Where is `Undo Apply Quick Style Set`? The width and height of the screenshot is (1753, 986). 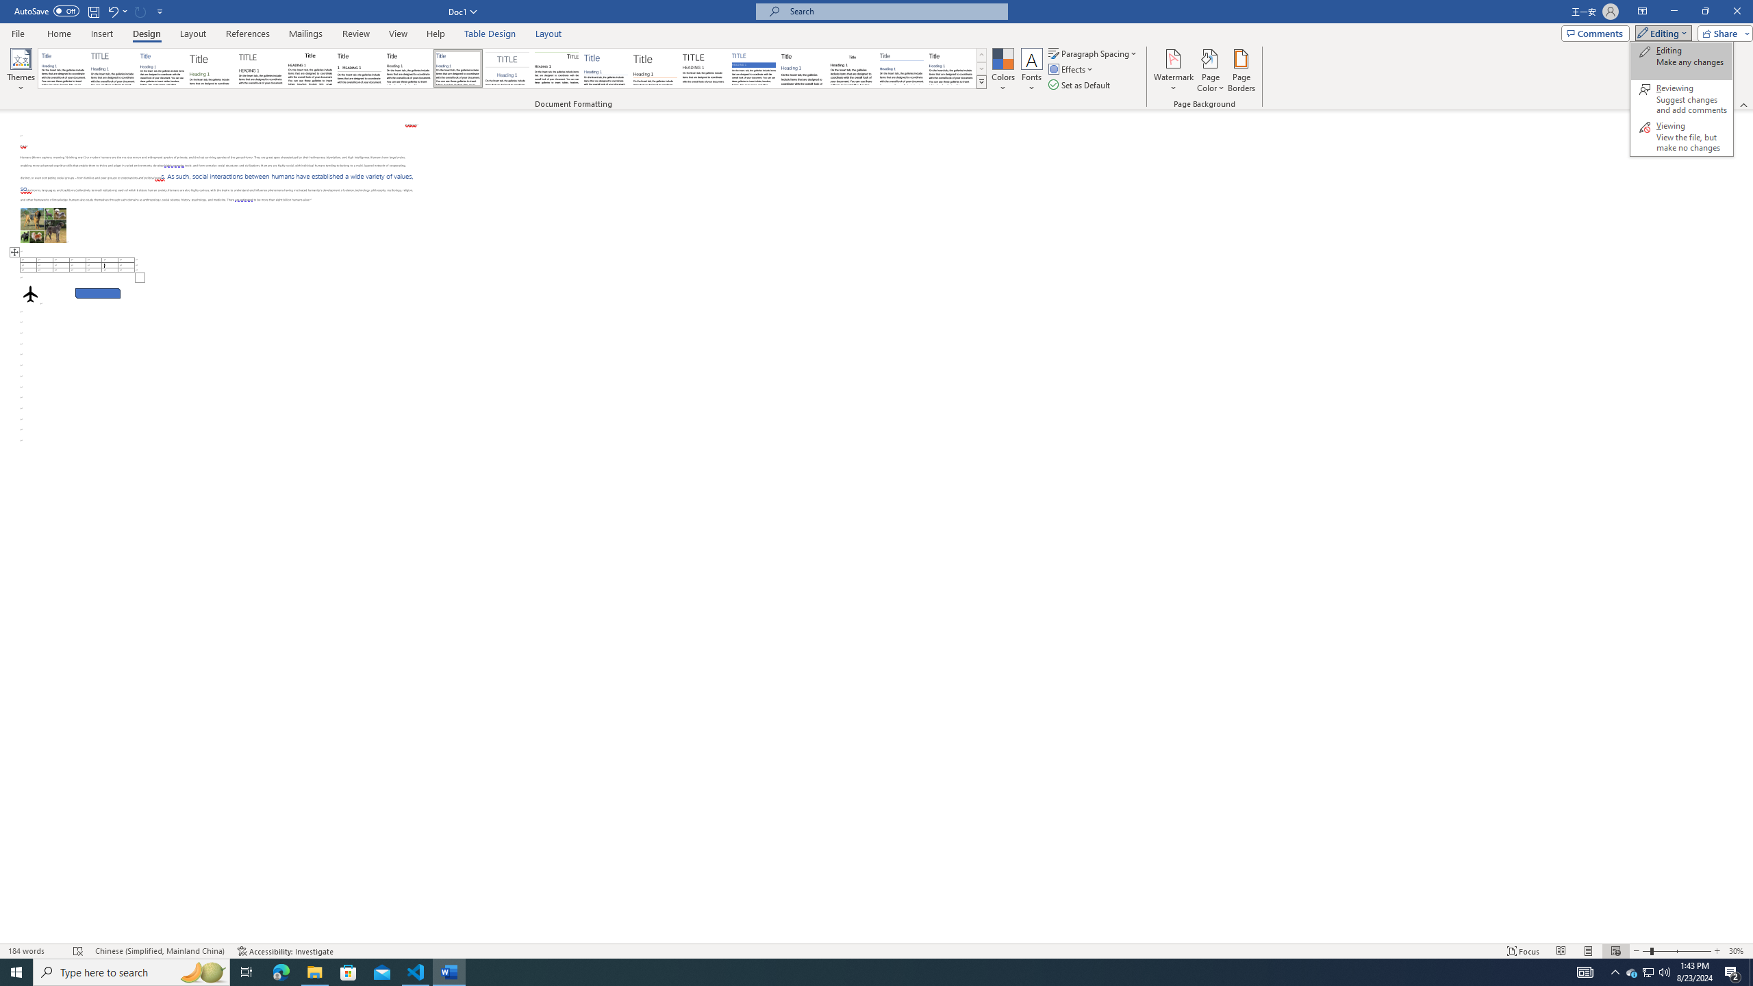
Undo Apply Quick Style Set is located at coordinates (112, 11).